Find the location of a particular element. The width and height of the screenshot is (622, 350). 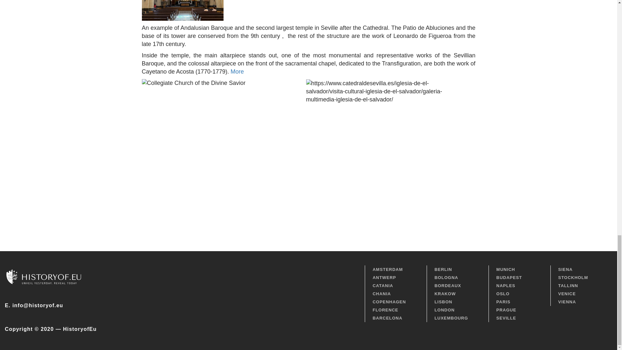

LUXEMBOURG is located at coordinates (457, 318).